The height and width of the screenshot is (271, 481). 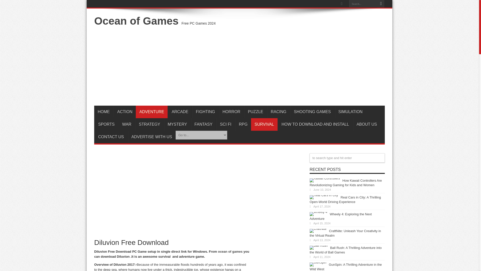 I want to click on SHOOTING GAMES, so click(x=312, y=112).